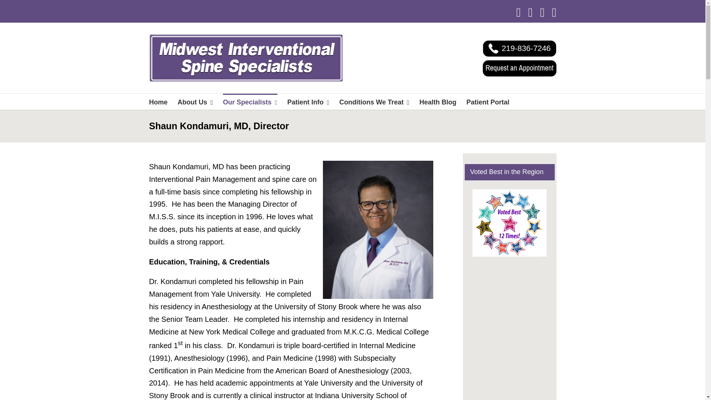 The image size is (711, 400). Describe the element at coordinates (488, 101) in the screenshot. I see `Patient Portal` at that location.